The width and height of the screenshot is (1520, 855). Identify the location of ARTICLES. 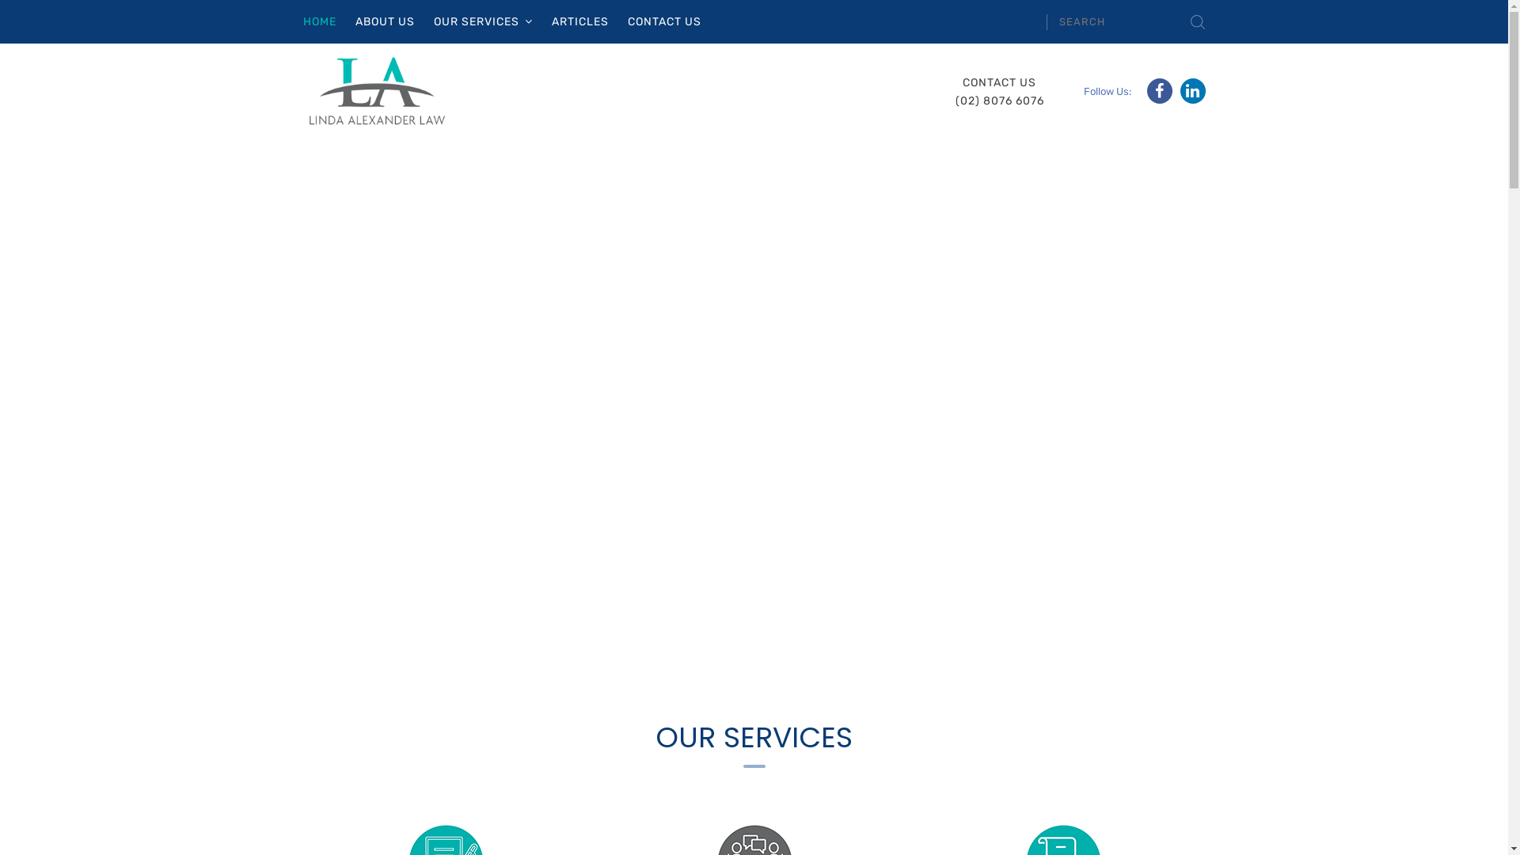
(579, 22).